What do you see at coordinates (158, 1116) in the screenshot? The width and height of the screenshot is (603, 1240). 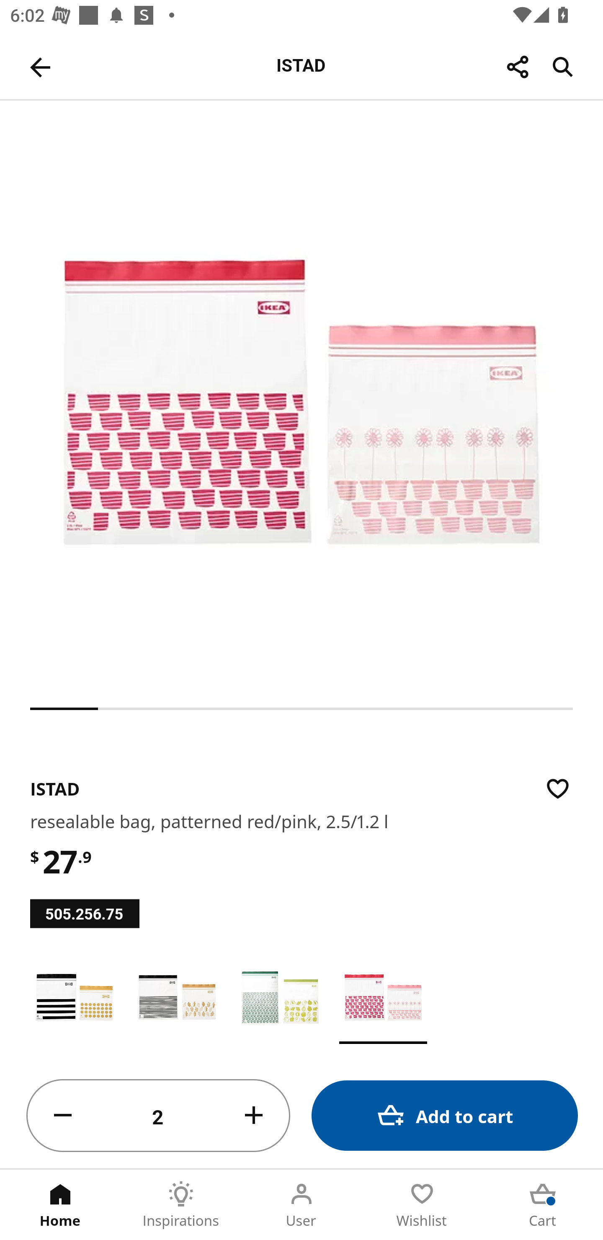 I see `2` at bounding box center [158, 1116].